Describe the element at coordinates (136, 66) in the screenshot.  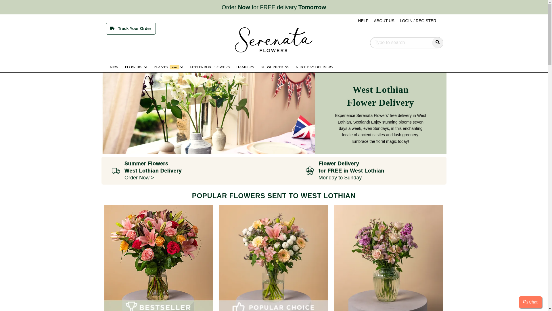
I see `Flowers` at that location.